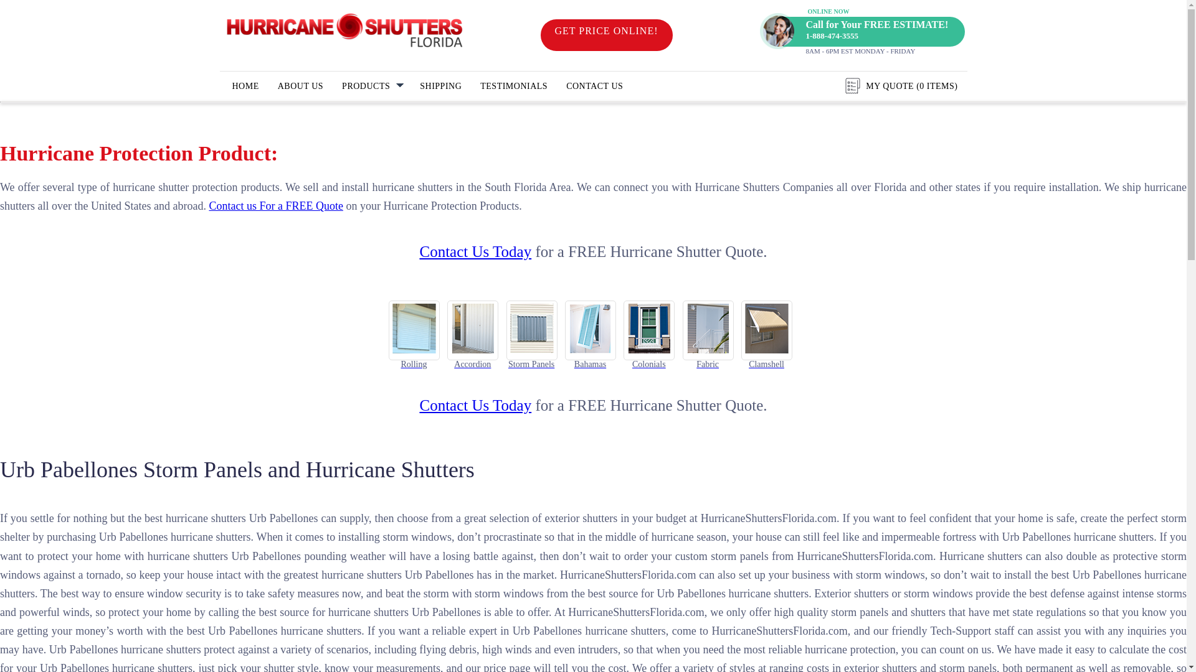 The width and height of the screenshot is (1196, 672). Describe the element at coordinates (606, 35) in the screenshot. I see `GET PRICE ONLINE!` at that location.